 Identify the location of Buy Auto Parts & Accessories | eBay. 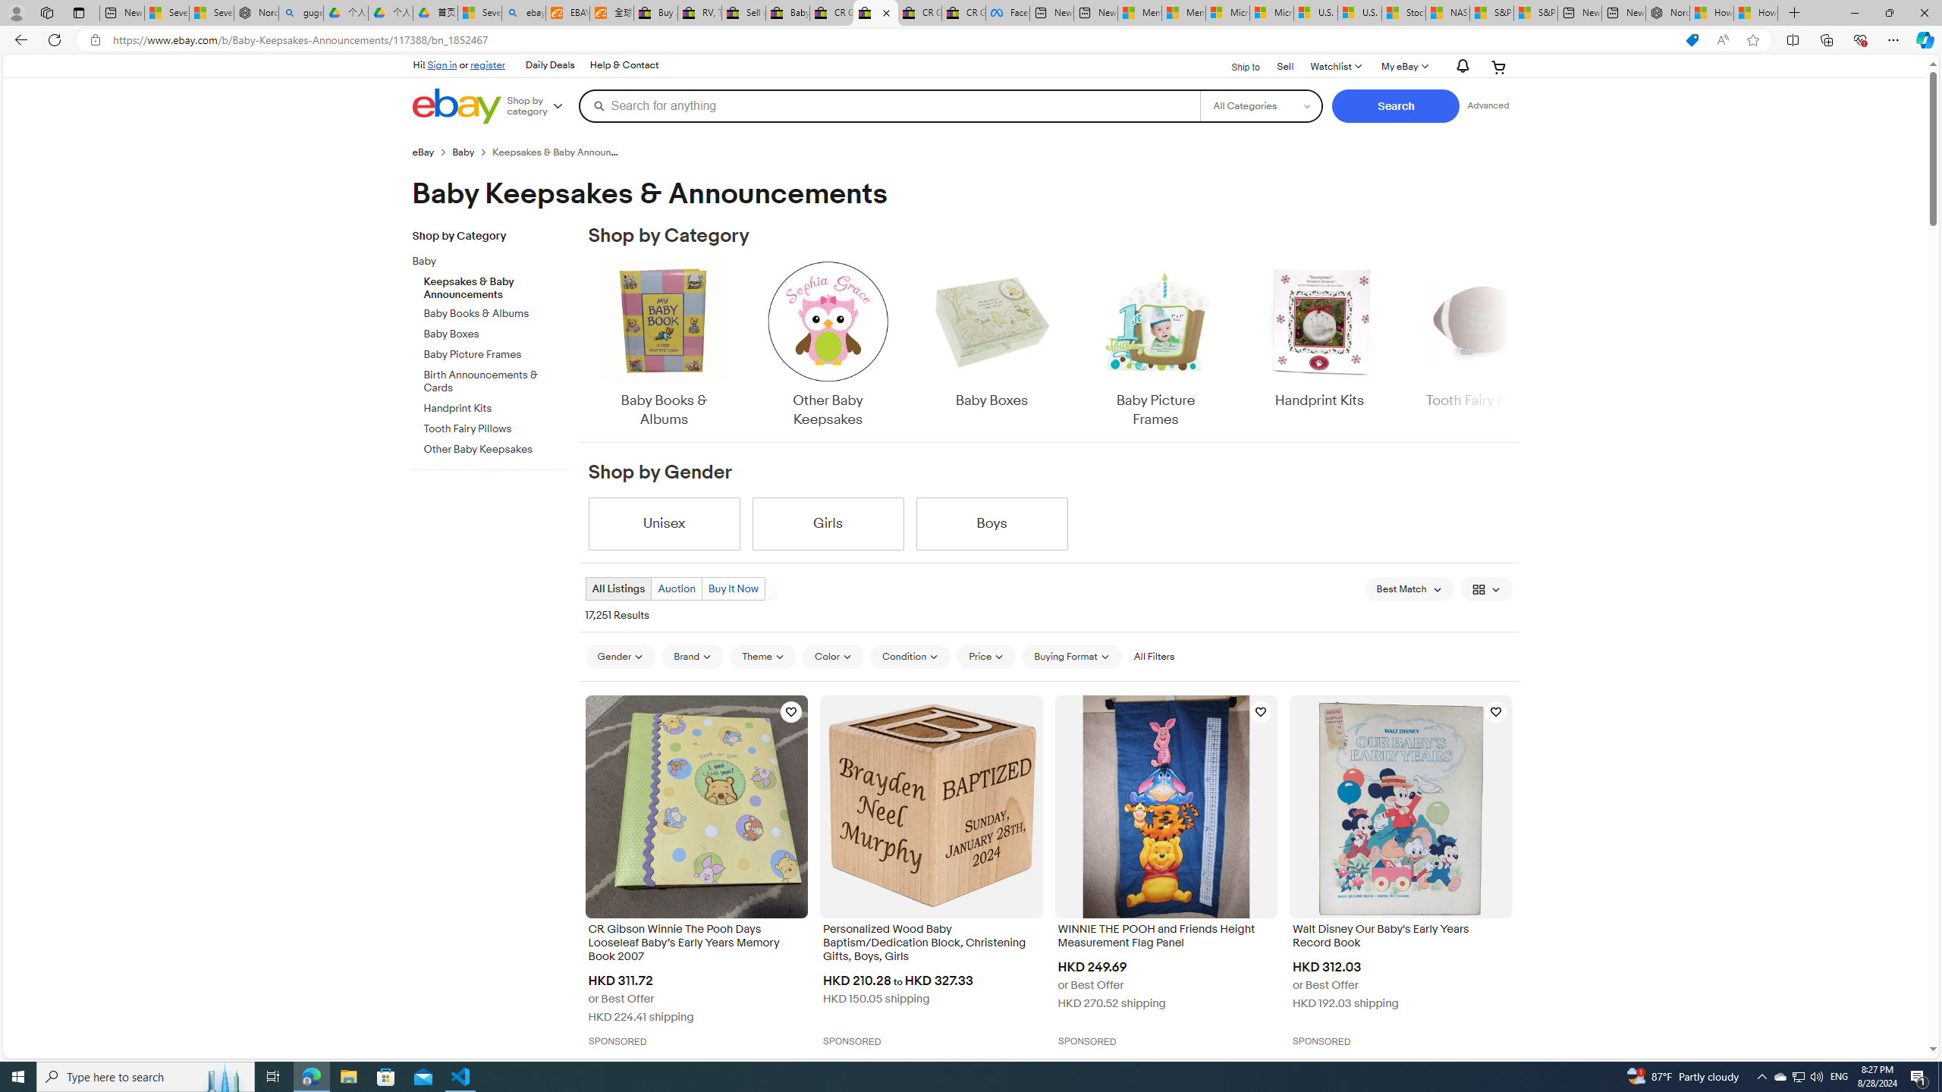
(655, 13).